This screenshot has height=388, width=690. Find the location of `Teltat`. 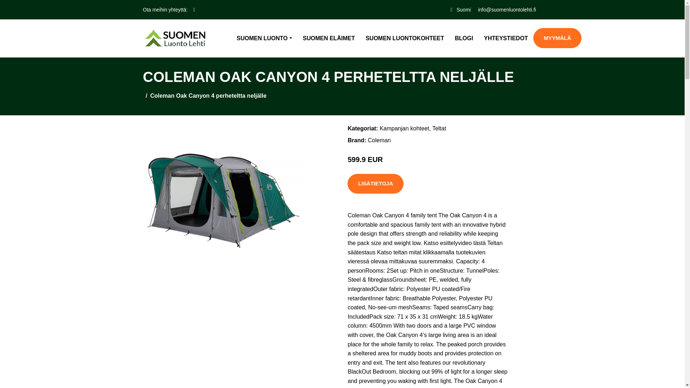

Teltat is located at coordinates (439, 128).